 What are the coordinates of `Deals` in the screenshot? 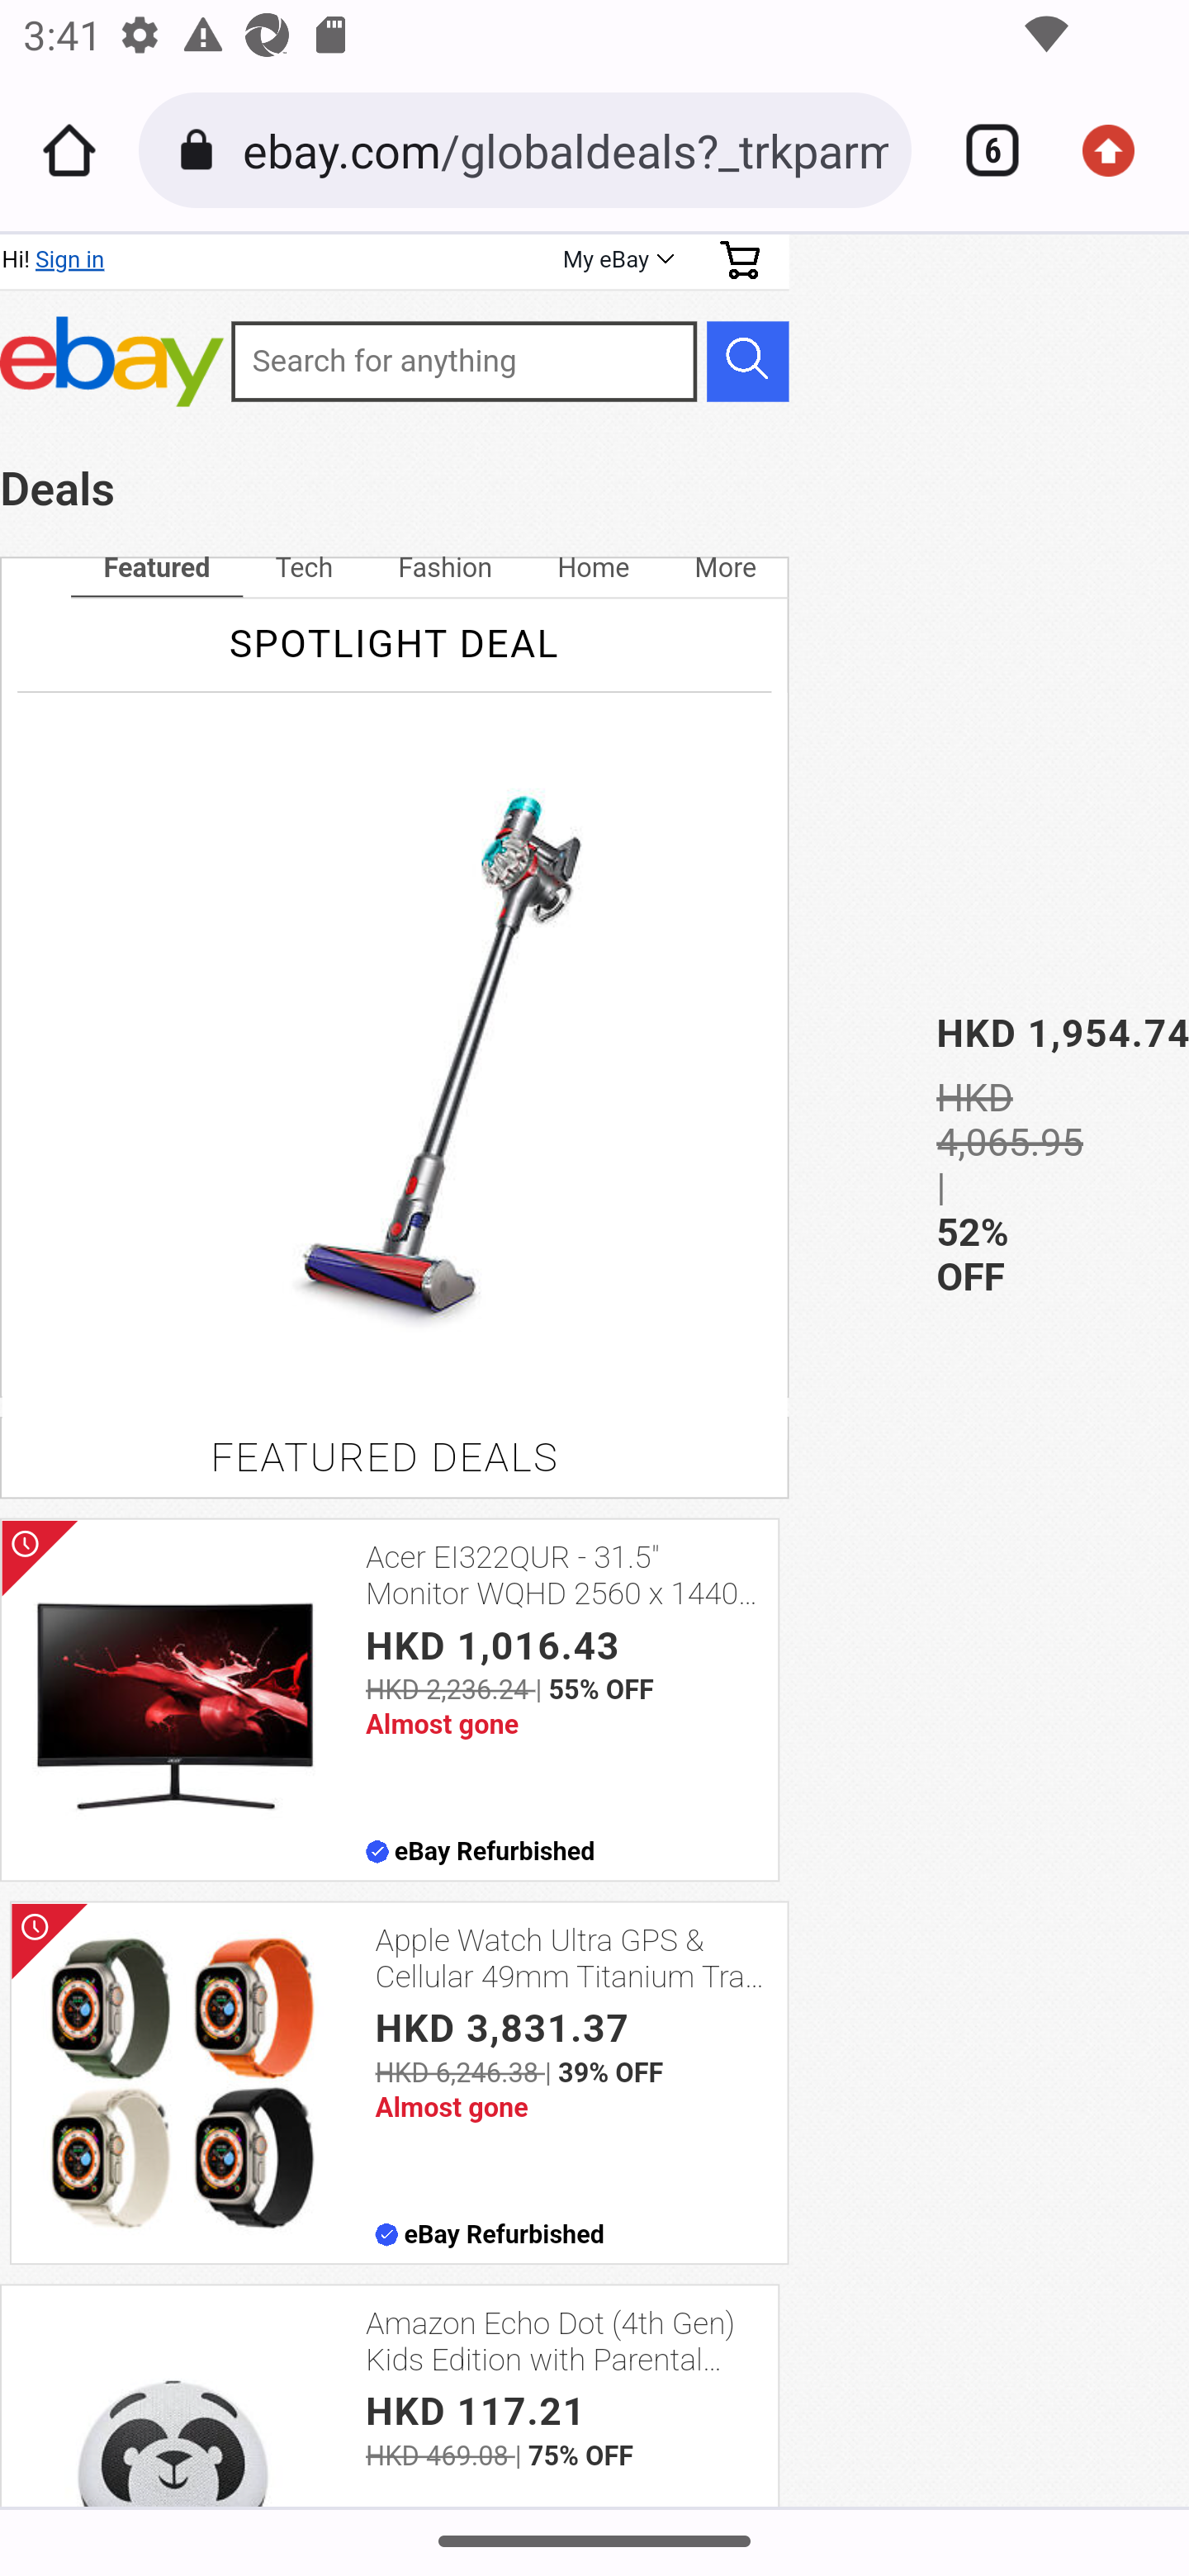 It's located at (58, 489).